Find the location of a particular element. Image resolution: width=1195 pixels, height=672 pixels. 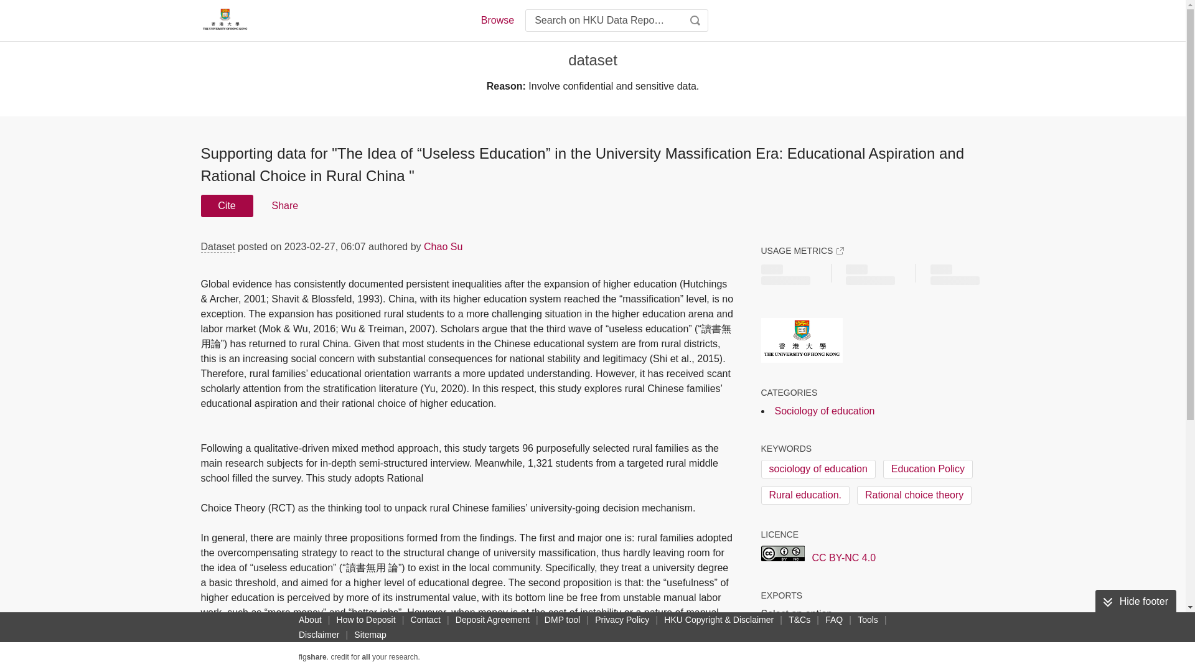

Contact is located at coordinates (426, 619).